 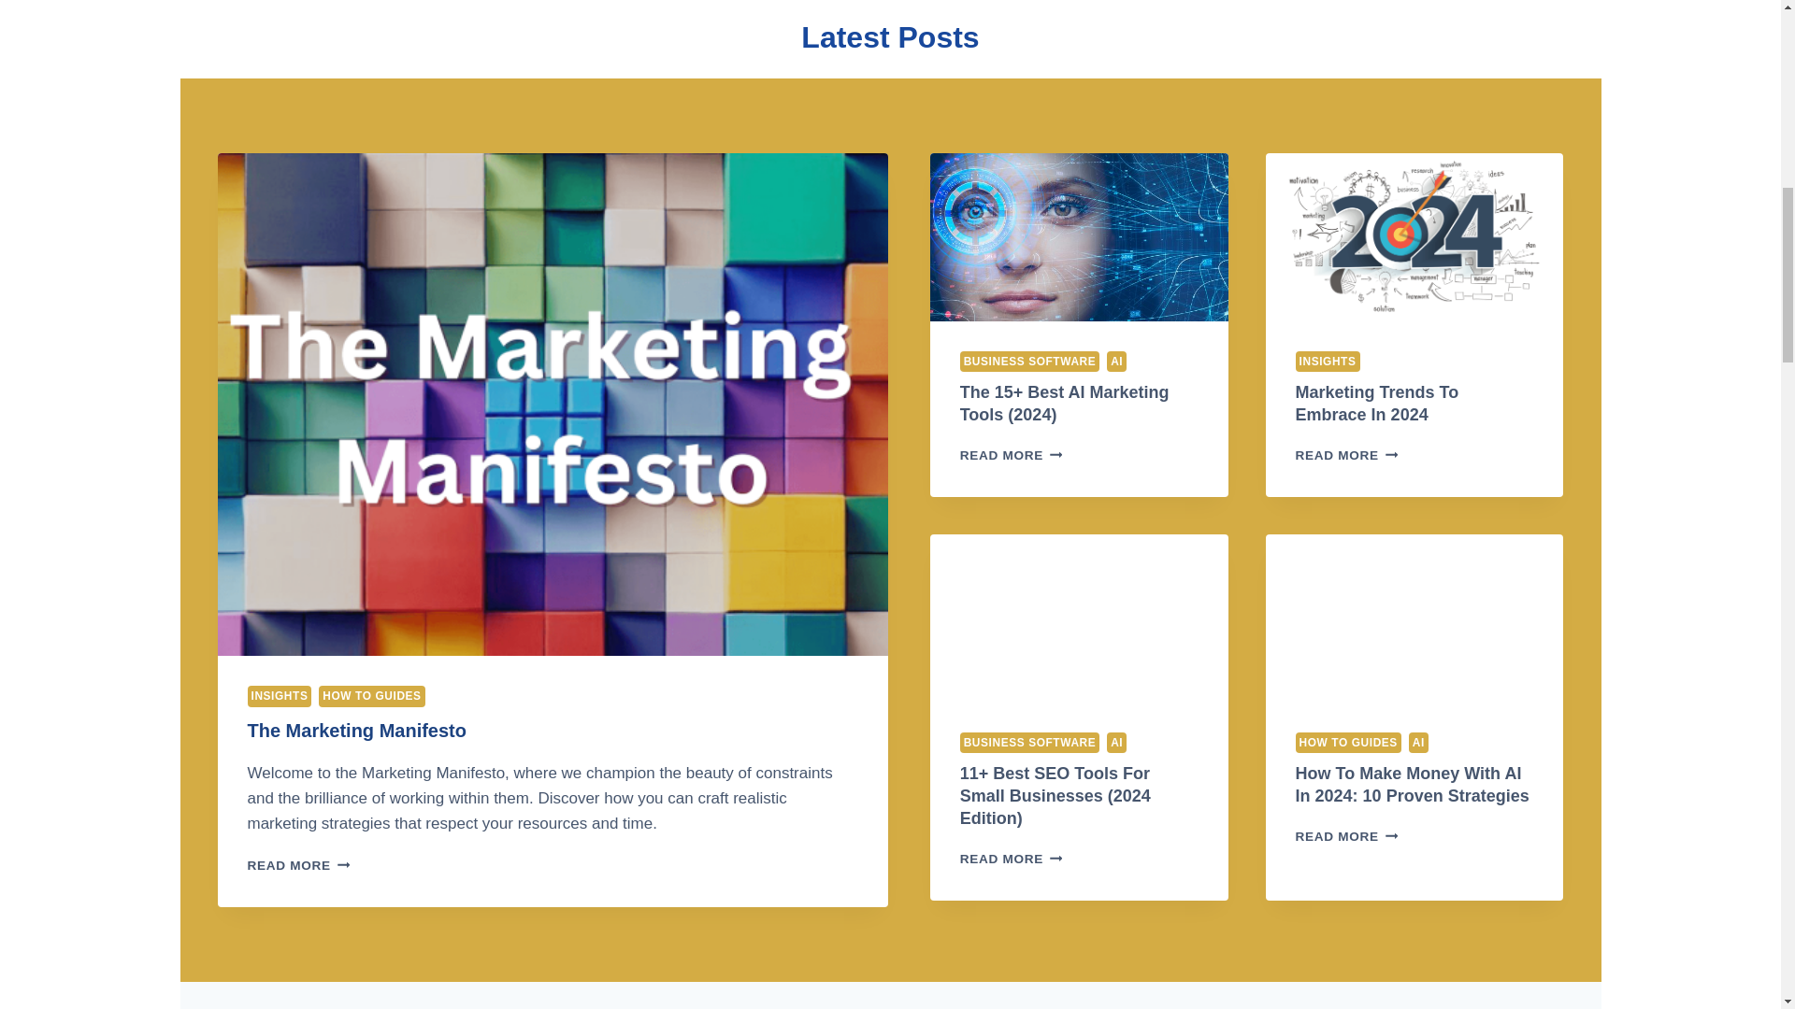 What do you see at coordinates (1328, 361) in the screenshot?
I see `INSIGHTS` at bounding box center [1328, 361].